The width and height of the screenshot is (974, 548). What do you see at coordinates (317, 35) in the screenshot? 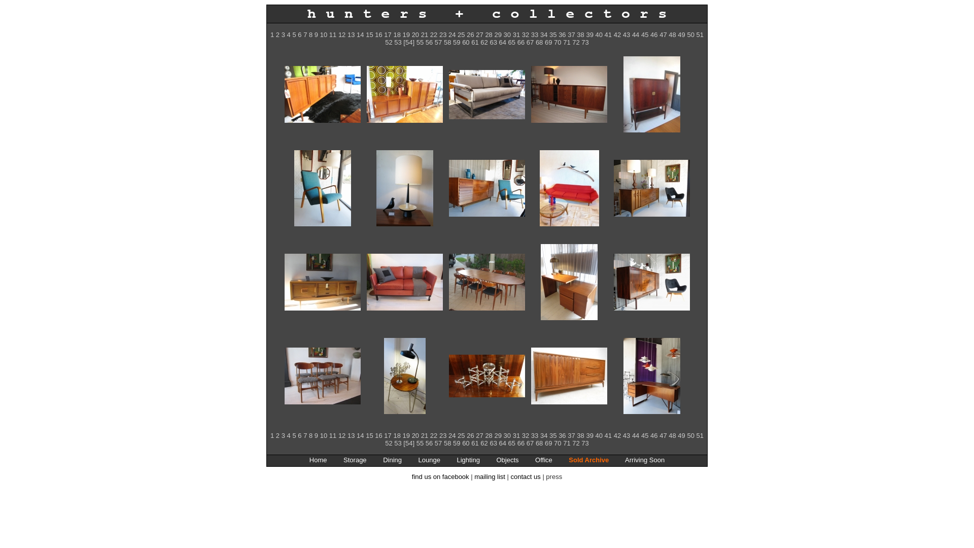
I see `9` at bounding box center [317, 35].